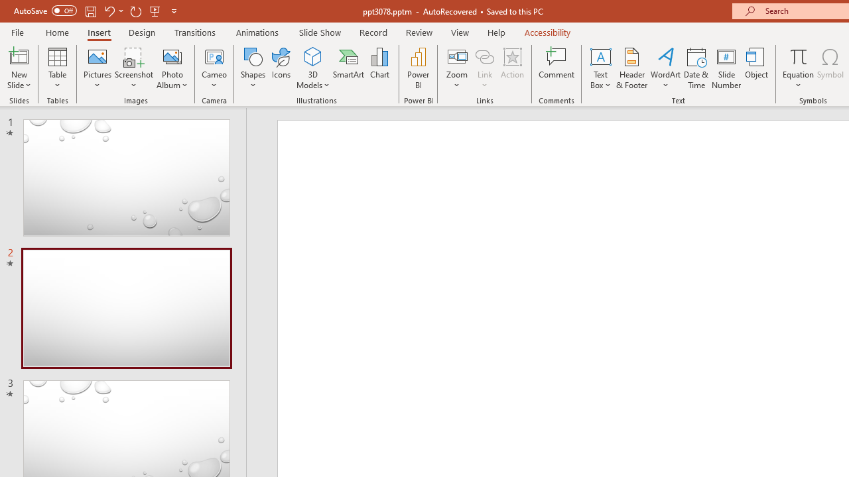  I want to click on Comment, so click(557, 68).